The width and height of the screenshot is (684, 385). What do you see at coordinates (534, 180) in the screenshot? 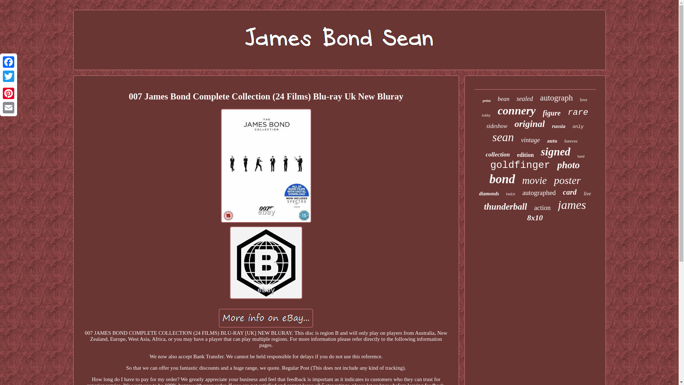
I see `movie` at bounding box center [534, 180].